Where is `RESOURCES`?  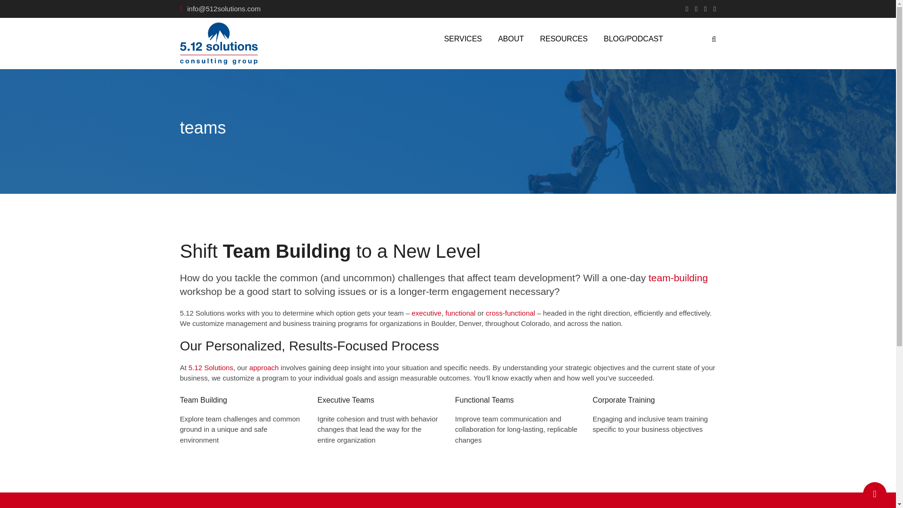 RESOURCES is located at coordinates (563, 39).